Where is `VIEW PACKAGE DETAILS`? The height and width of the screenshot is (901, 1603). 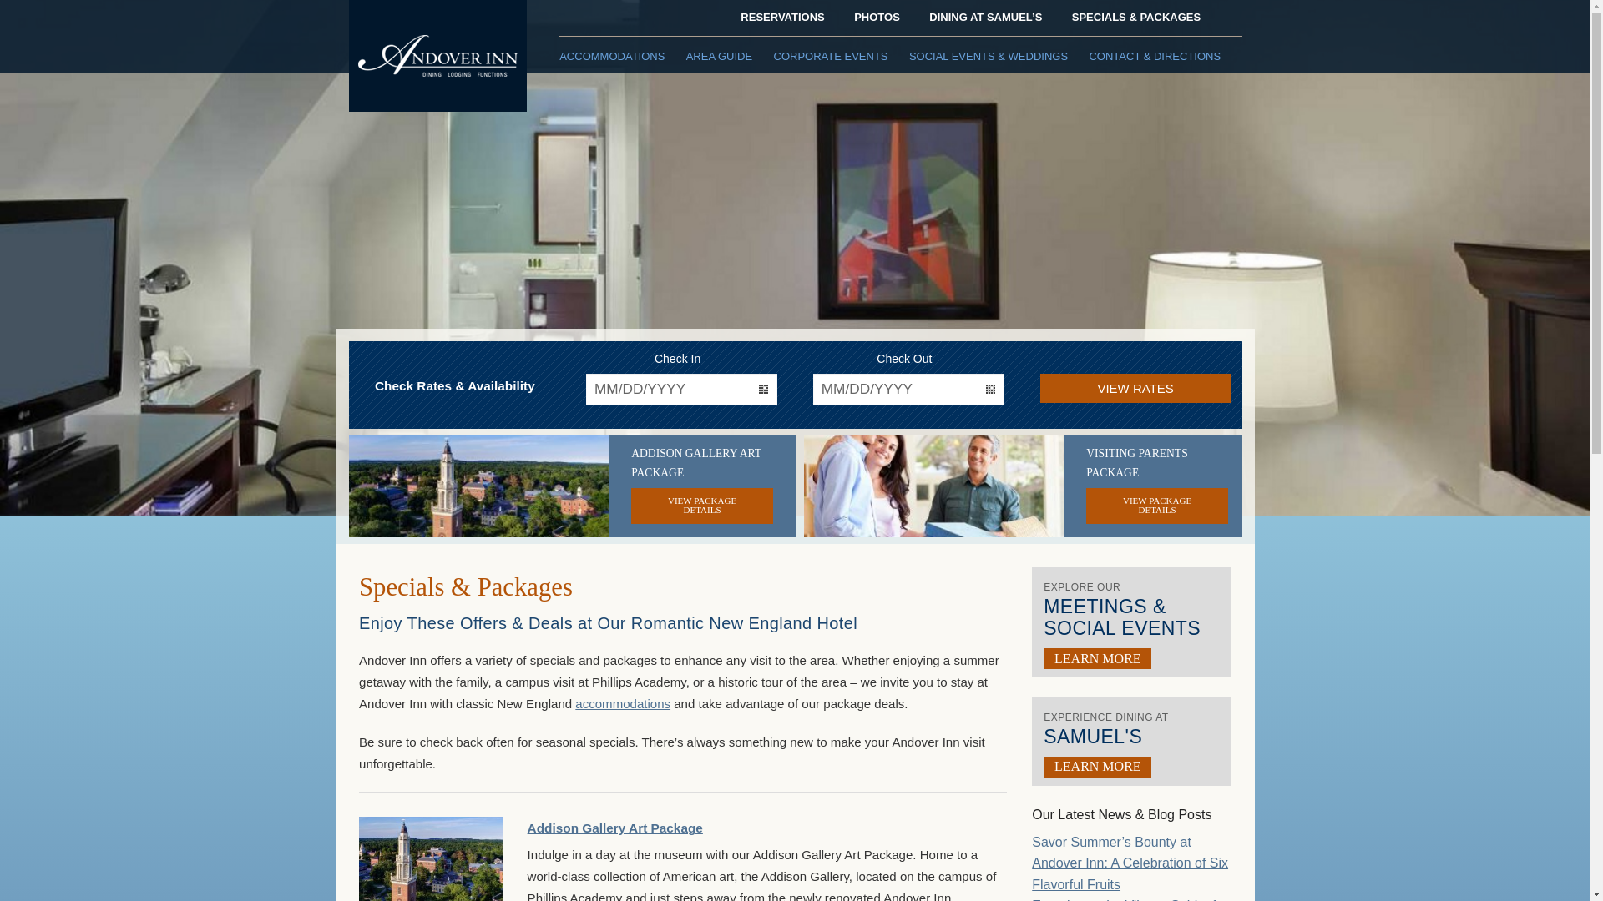
VIEW PACKAGE DETAILS is located at coordinates (701, 506).